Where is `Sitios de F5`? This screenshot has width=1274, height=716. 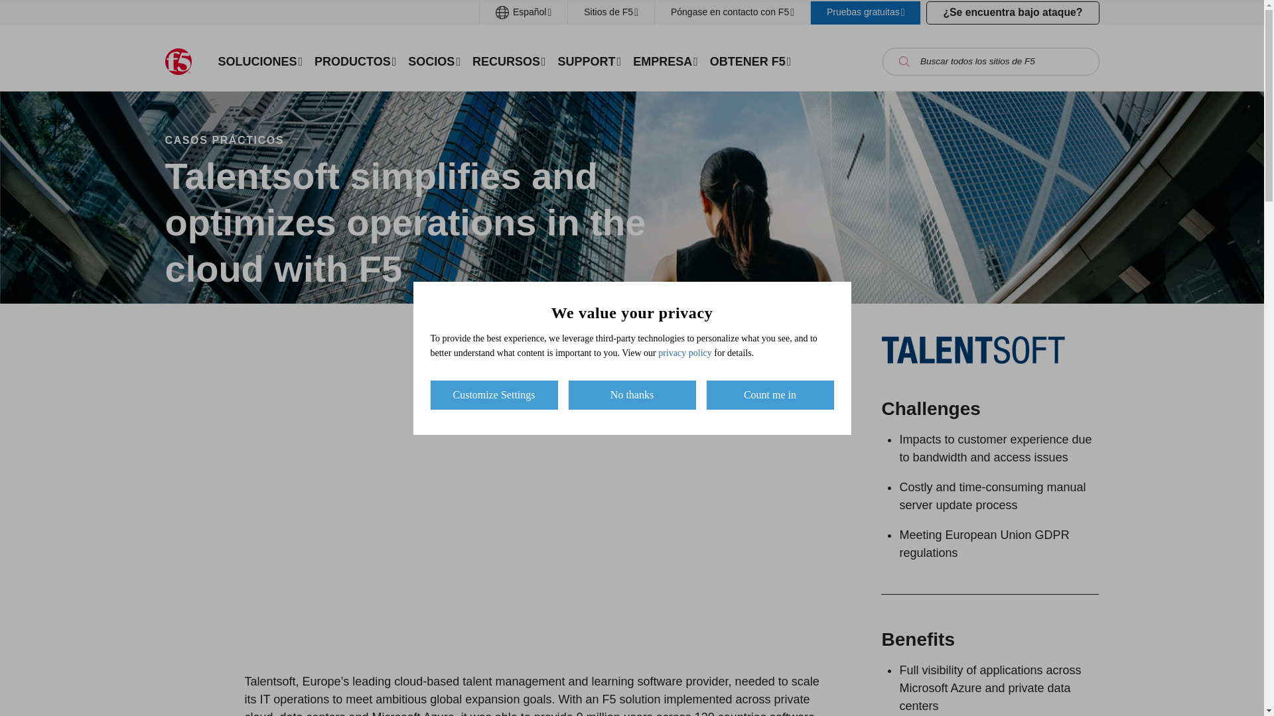
Sitios de F5 is located at coordinates (611, 12).